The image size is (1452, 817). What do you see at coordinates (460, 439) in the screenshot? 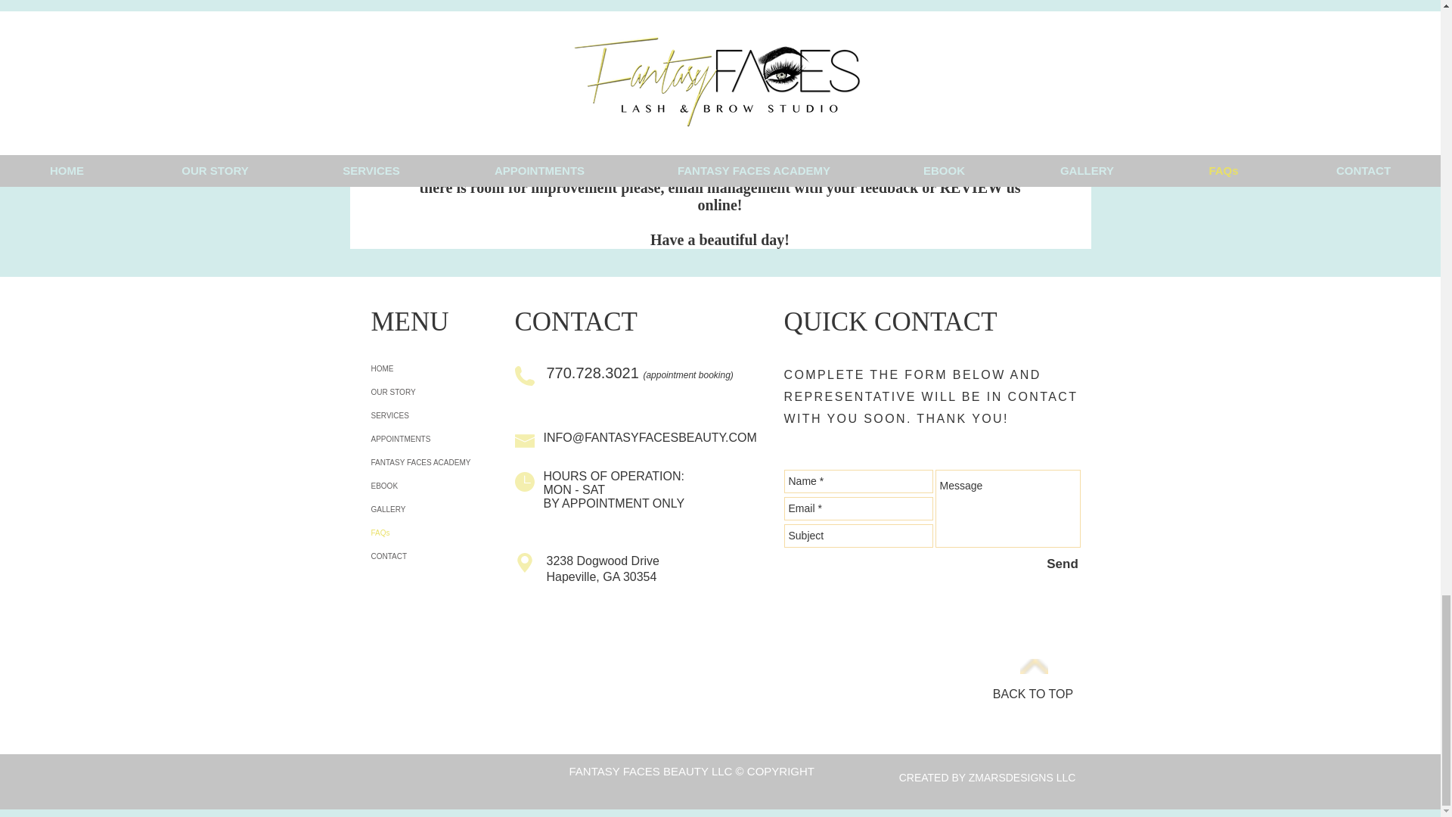
I see `APPOINTMENTS` at bounding box center [460, 439].